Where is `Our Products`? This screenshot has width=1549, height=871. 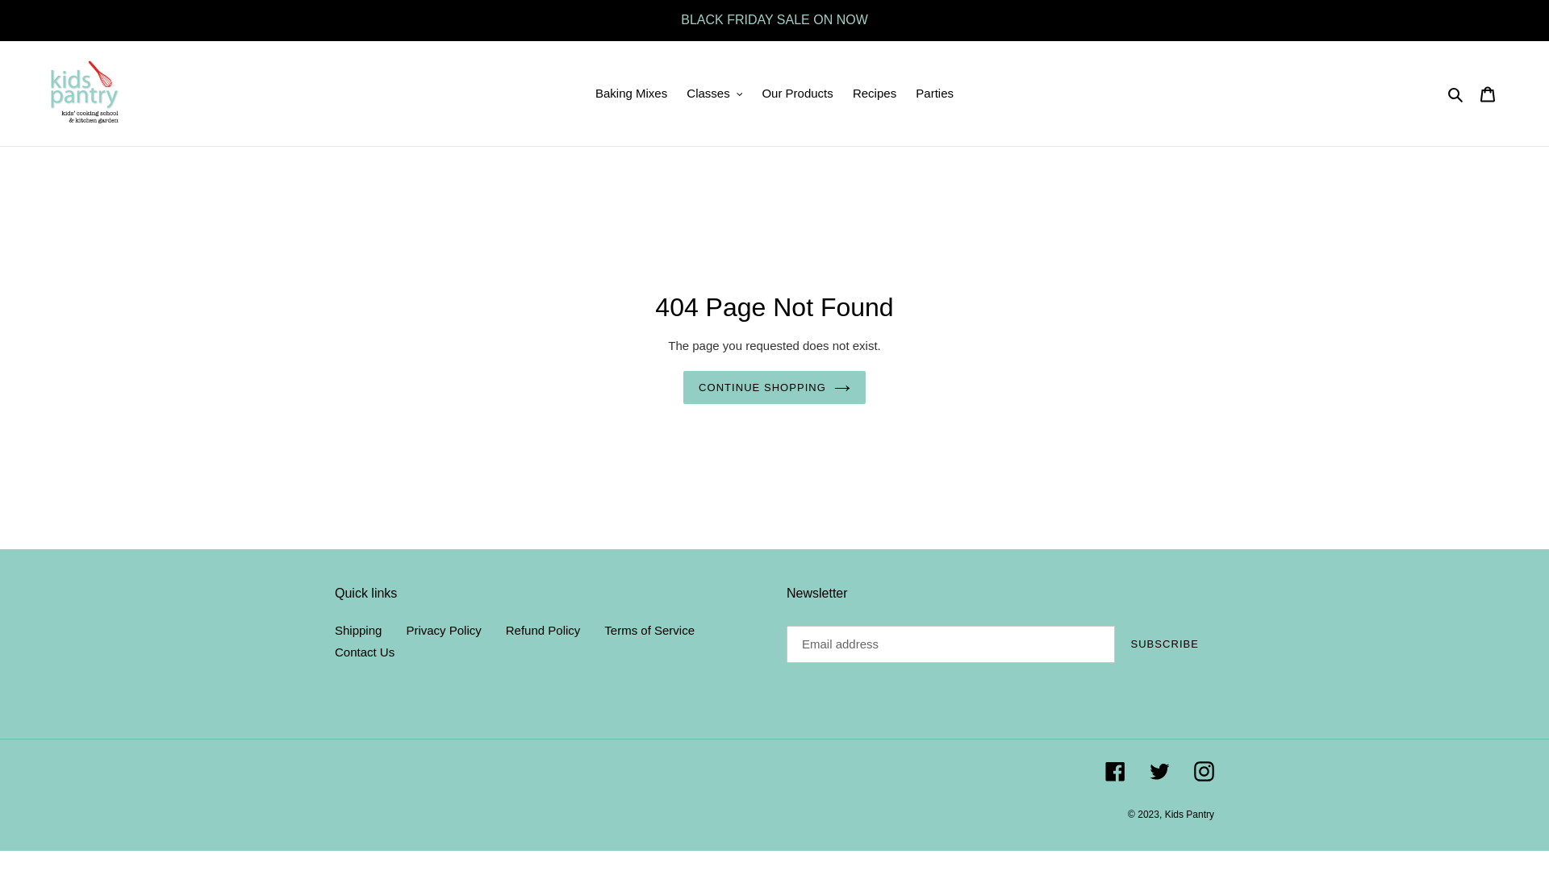
Our Products is located at coordinates (797, 94).